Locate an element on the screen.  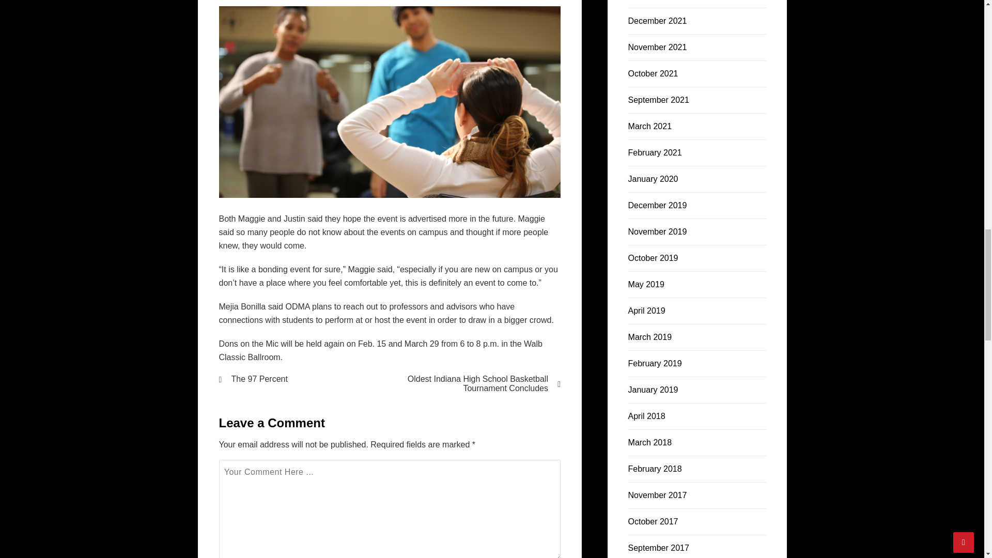
Oldest Indiana High School Basketball Tournament Concludes is located at coordinates (482, 383).